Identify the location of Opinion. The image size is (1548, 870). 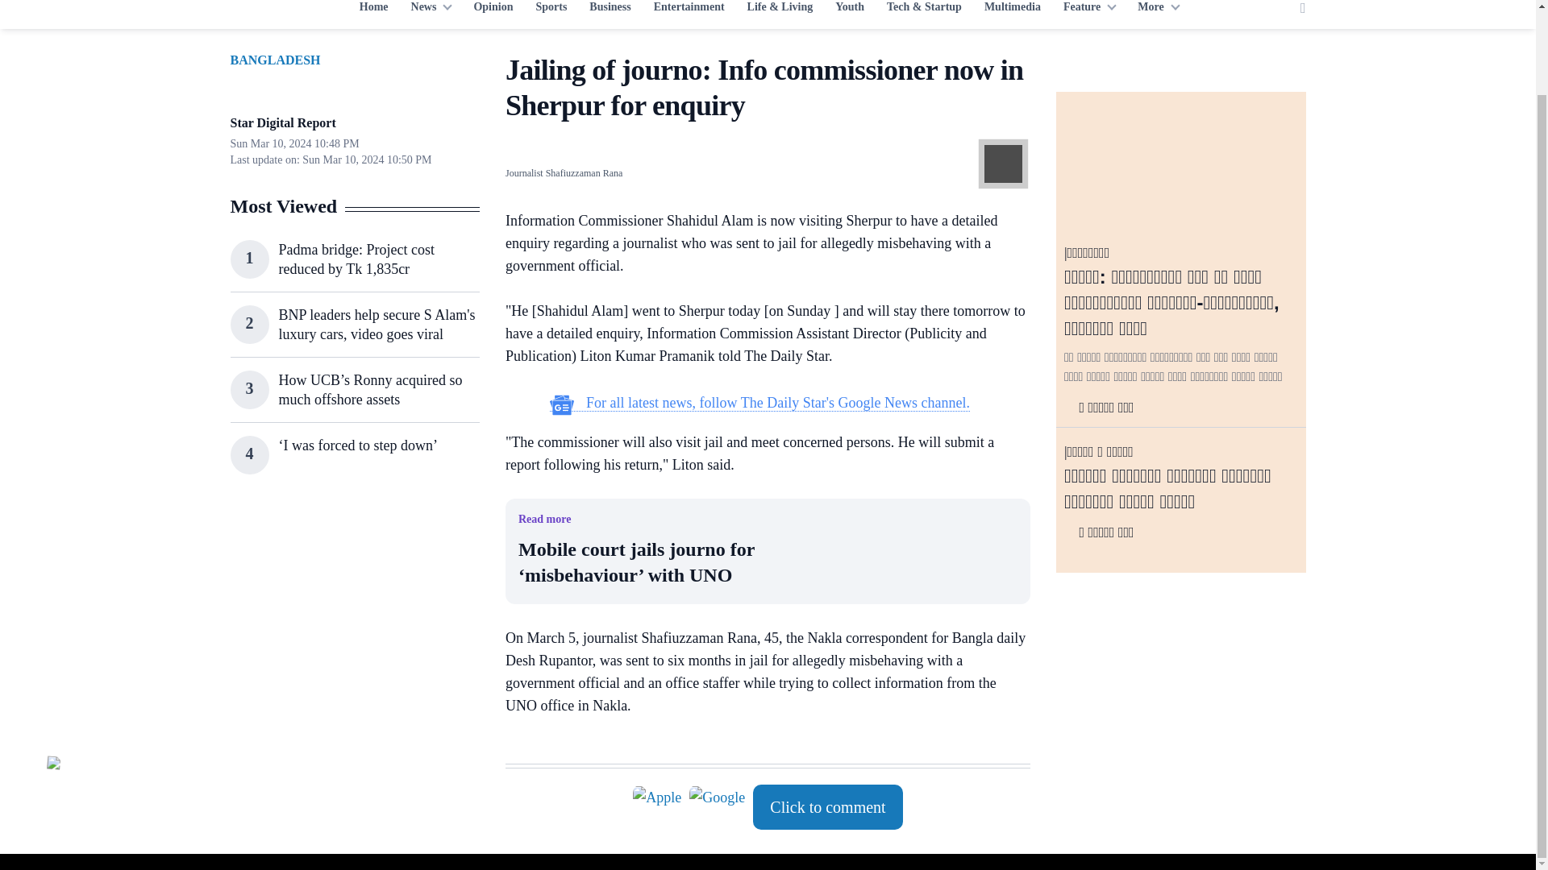
(493, 11).